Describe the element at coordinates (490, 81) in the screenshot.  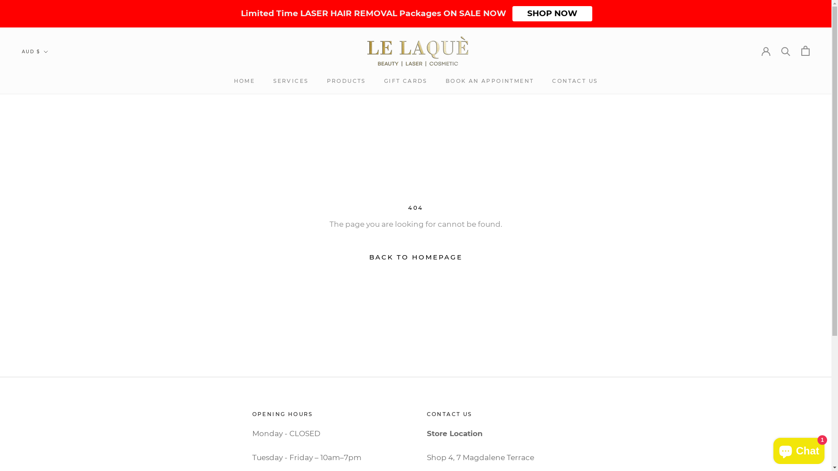
I see `BOOK AN APPOINTMENT
BOOK AN APPOINTMENT` at that location.